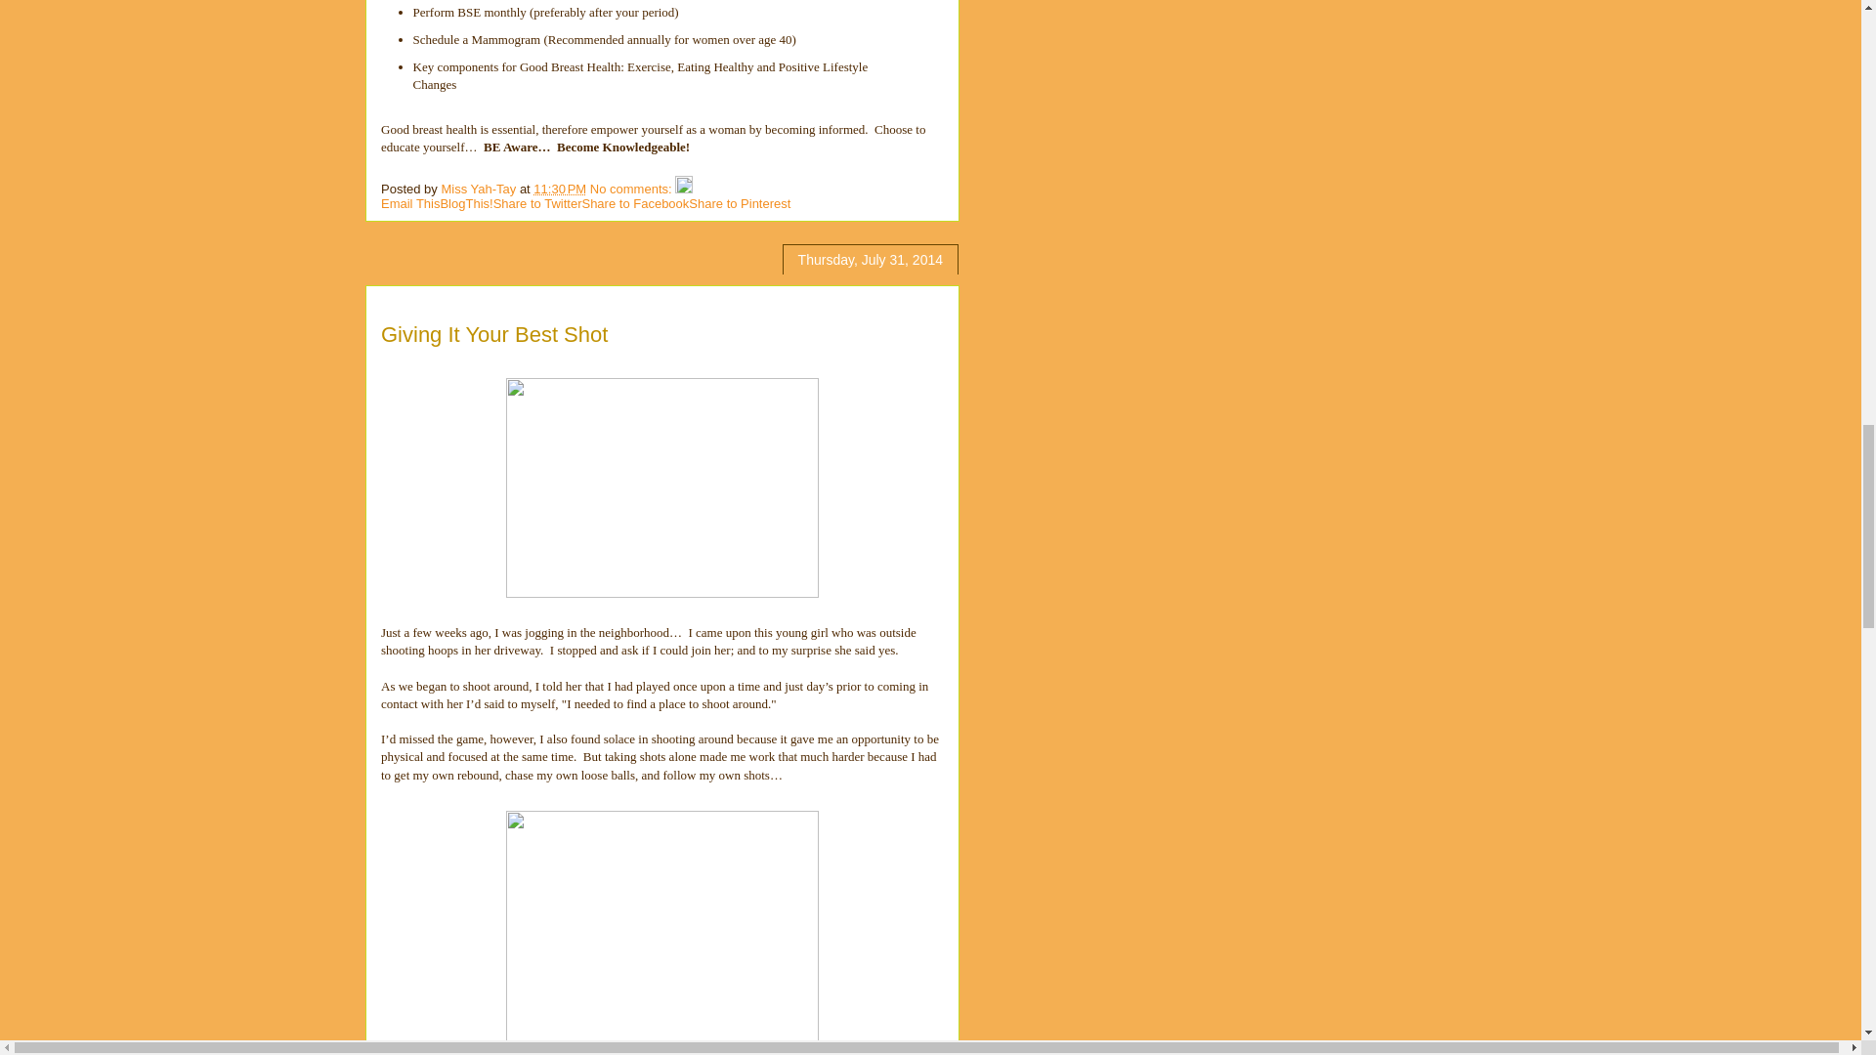 The width and height of the screenshot is (1876, 1055). Describe the element at coordinates (633, 188) in the screenshot. I see `No comments:` at that location.